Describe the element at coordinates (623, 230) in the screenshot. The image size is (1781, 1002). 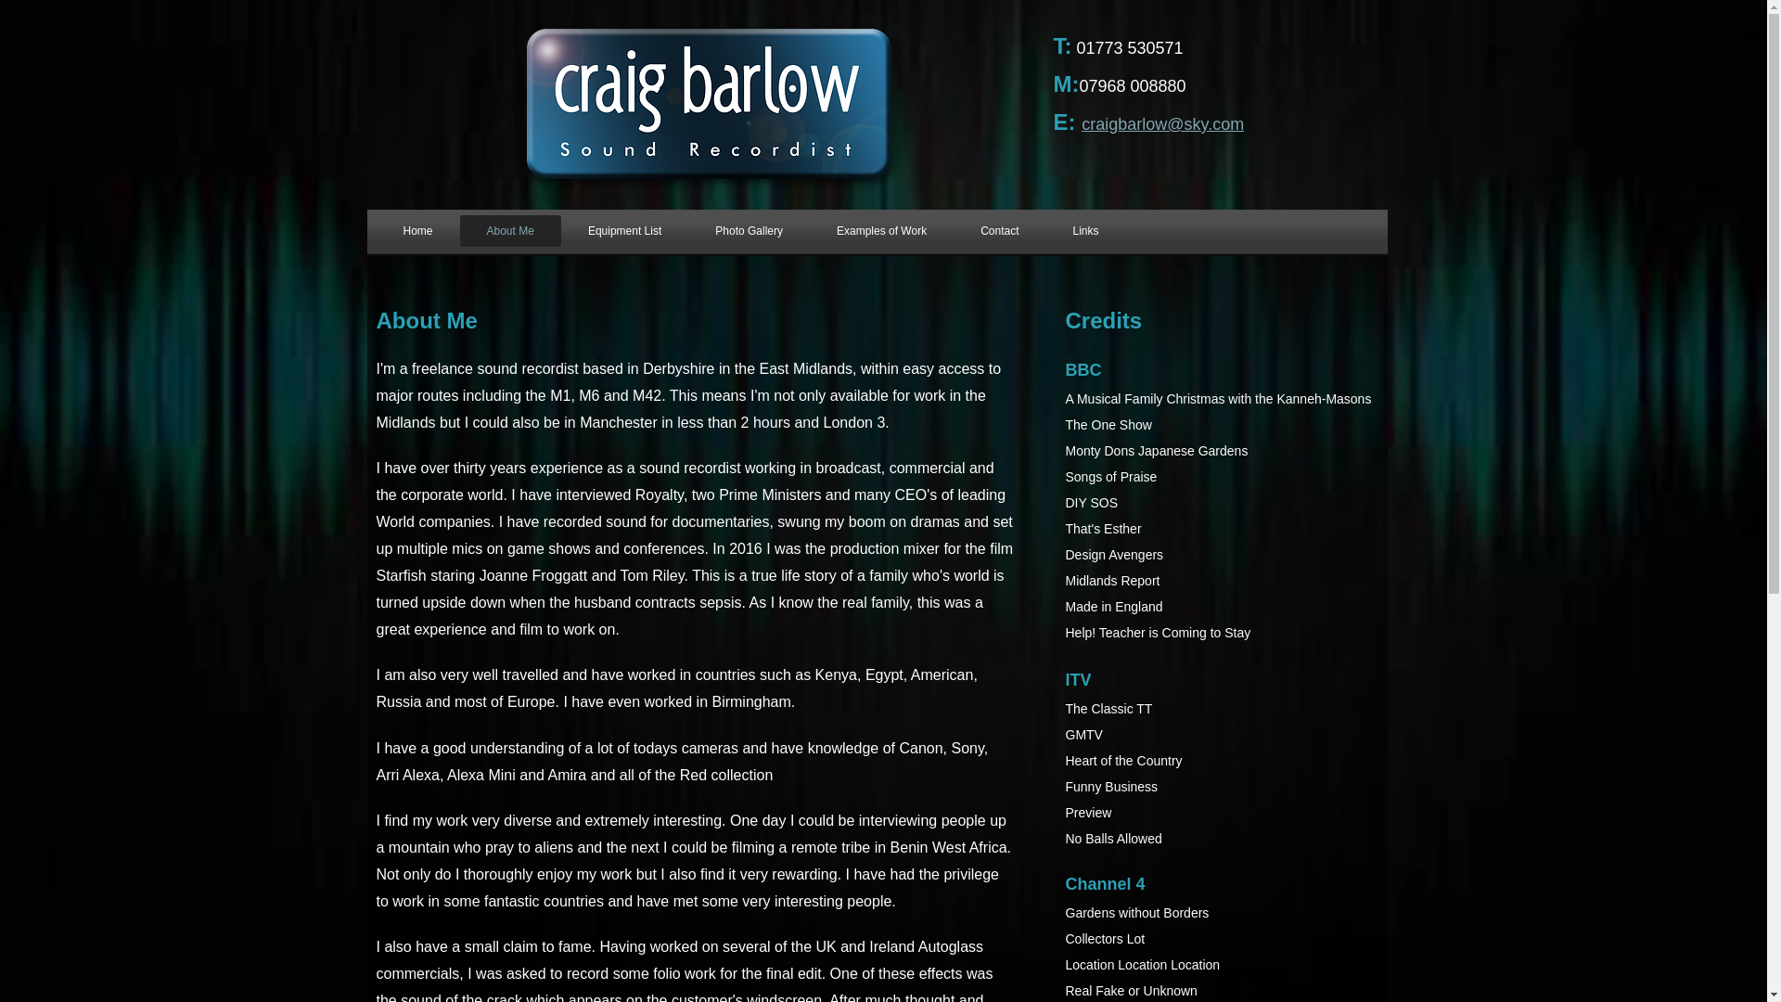
I see `Equipment List` at that location.